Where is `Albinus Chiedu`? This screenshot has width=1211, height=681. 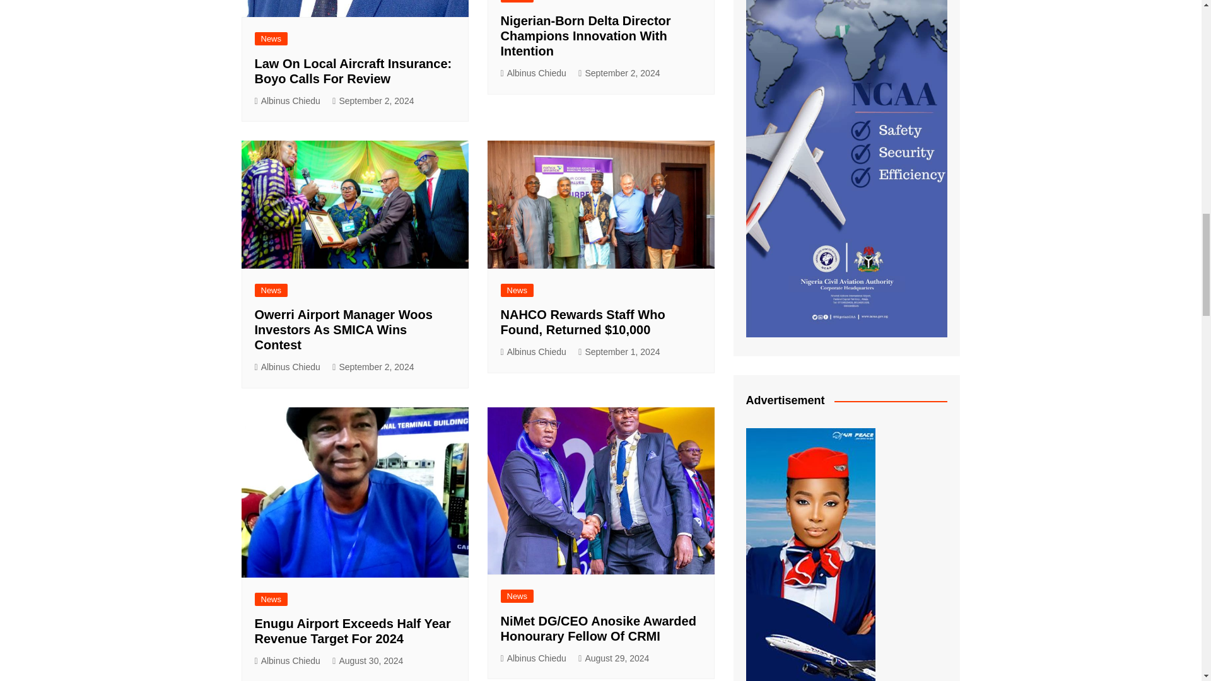
Albinus Chiedu is located at coordinates (534, 73).